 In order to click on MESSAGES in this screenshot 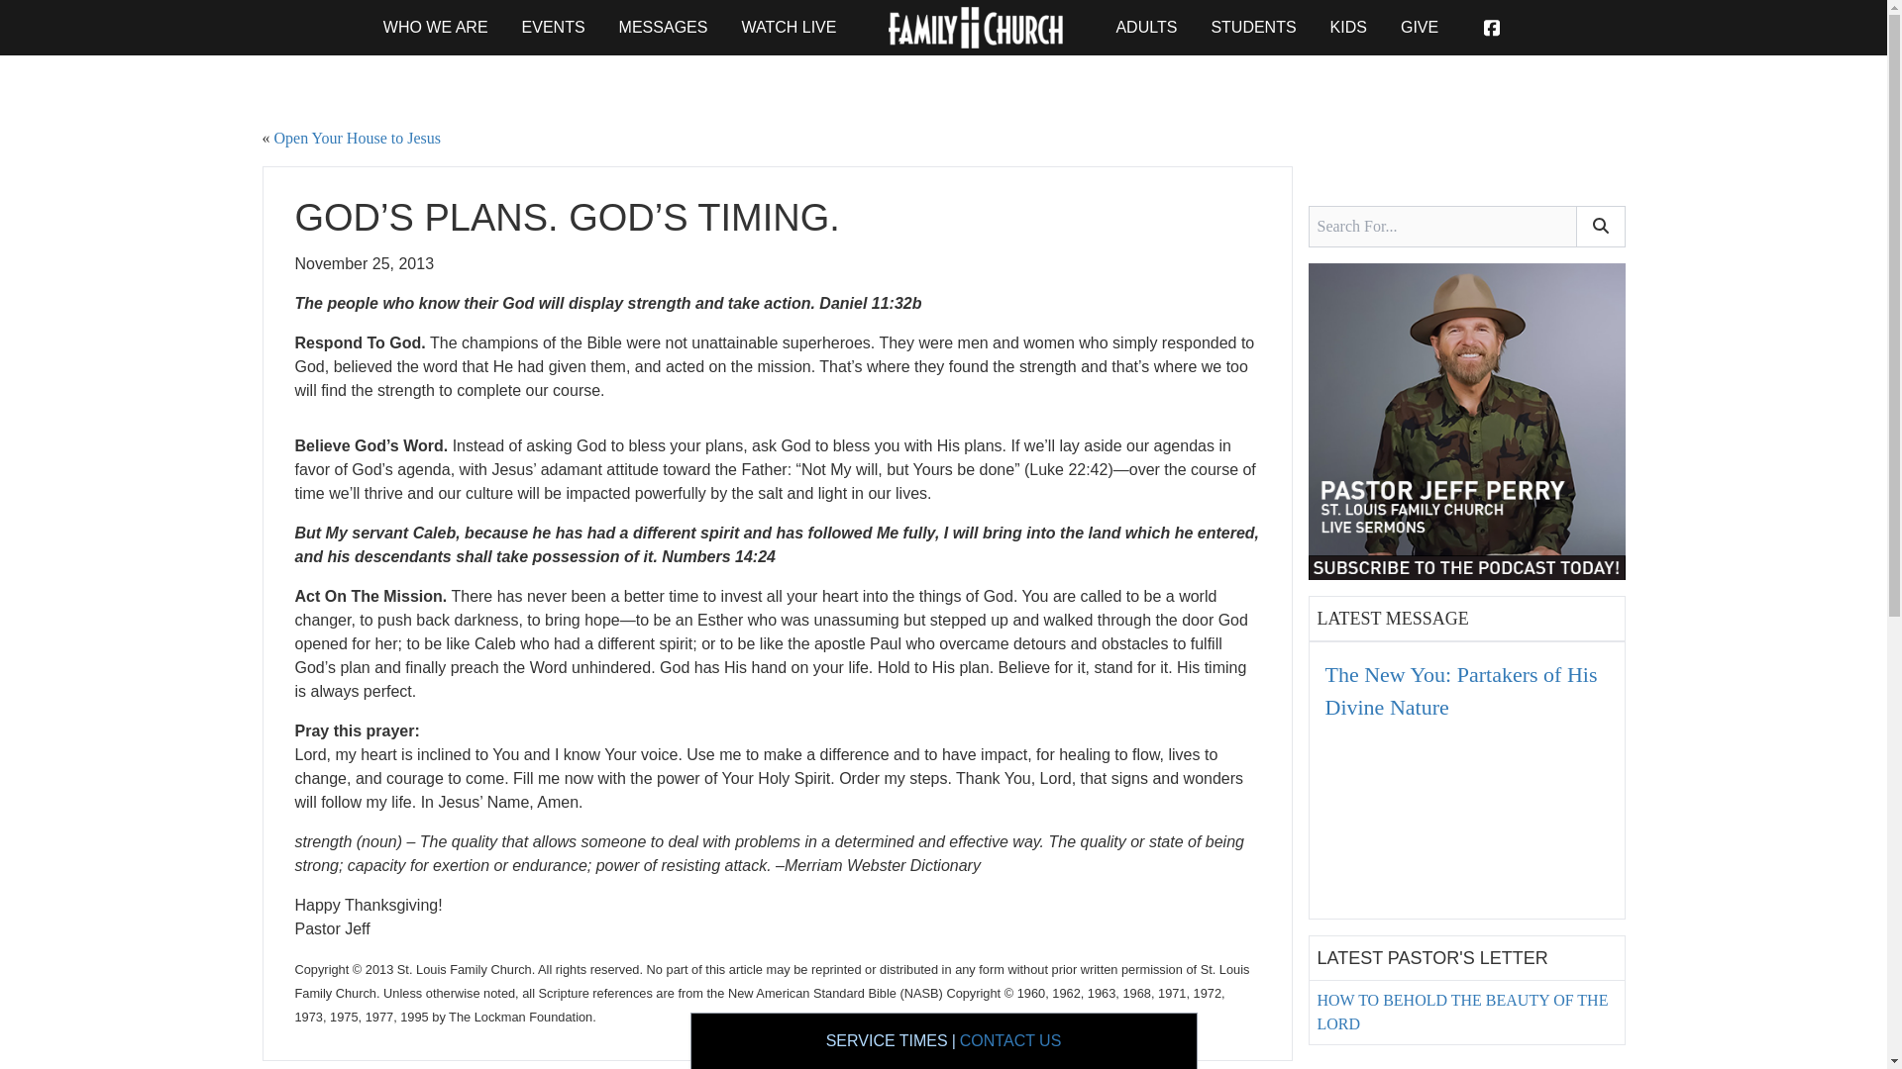, I will do `click(664, 28)`.